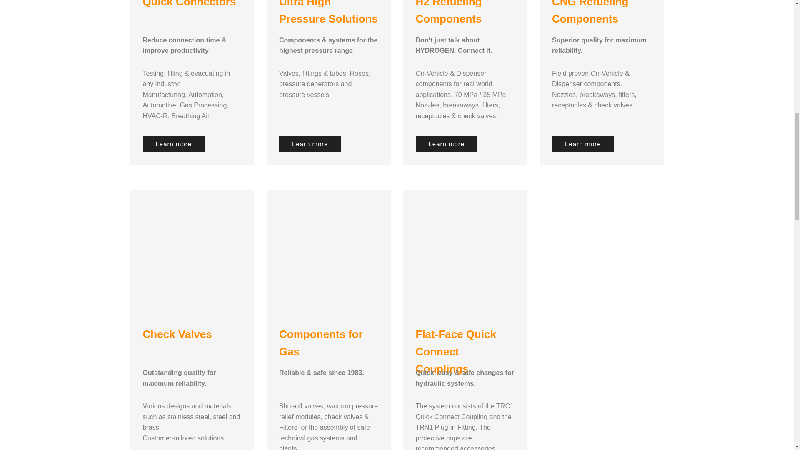 This screenshot has width=800, height=450. What do you see at coordinates (583, 143) in the screenshot?
I see `Learn more` at bounding box center [583, 143].